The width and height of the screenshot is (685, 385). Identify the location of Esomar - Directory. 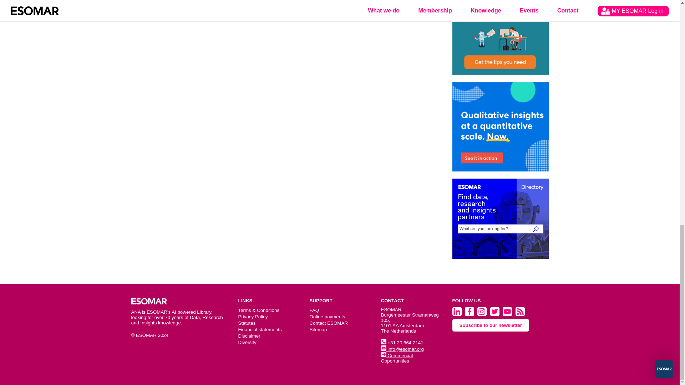
(500, 219).